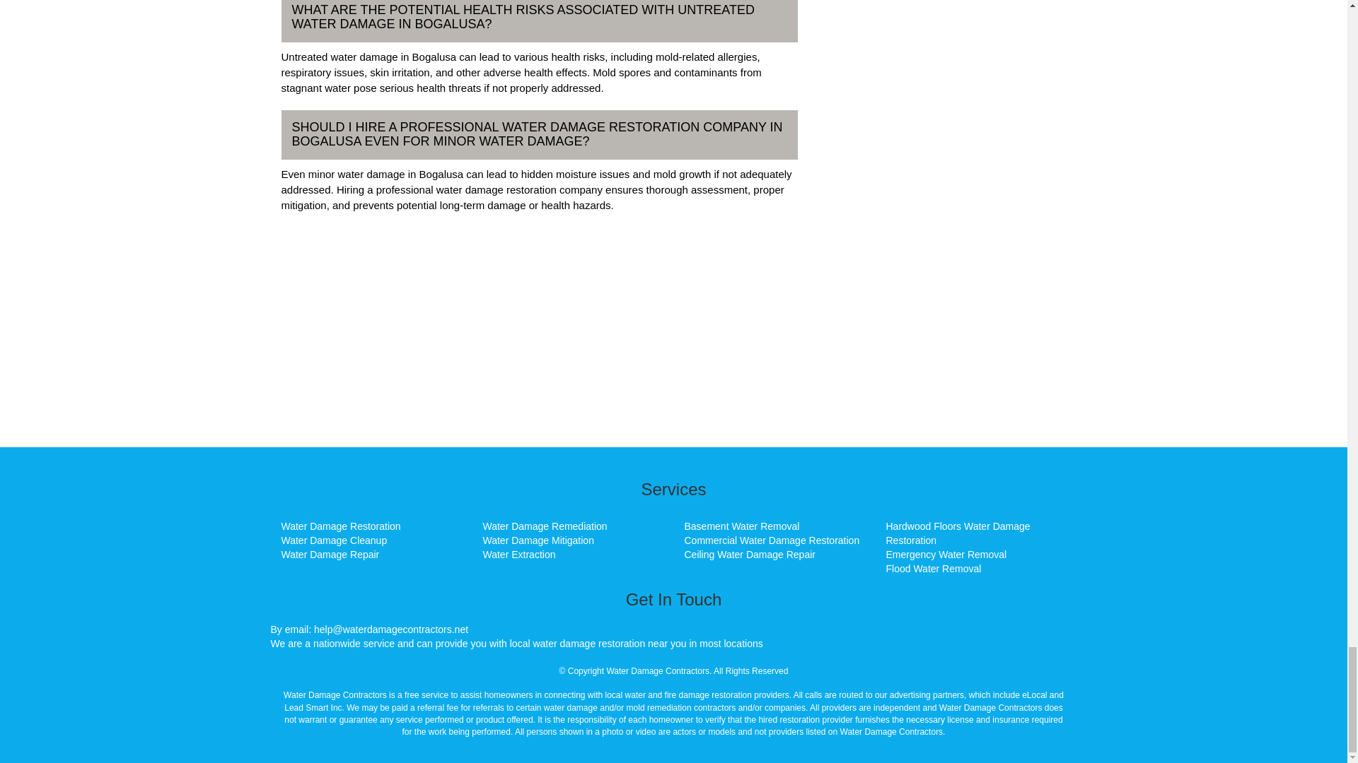  What do you see at coordinates (945, 554) in the screenshot?
I see `Emergency Water Removal` at bounding box center [945, 554].